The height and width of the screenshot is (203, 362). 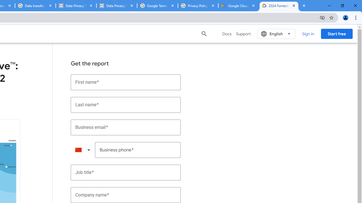 I want to click on First name*, so click(x=126, y=82).